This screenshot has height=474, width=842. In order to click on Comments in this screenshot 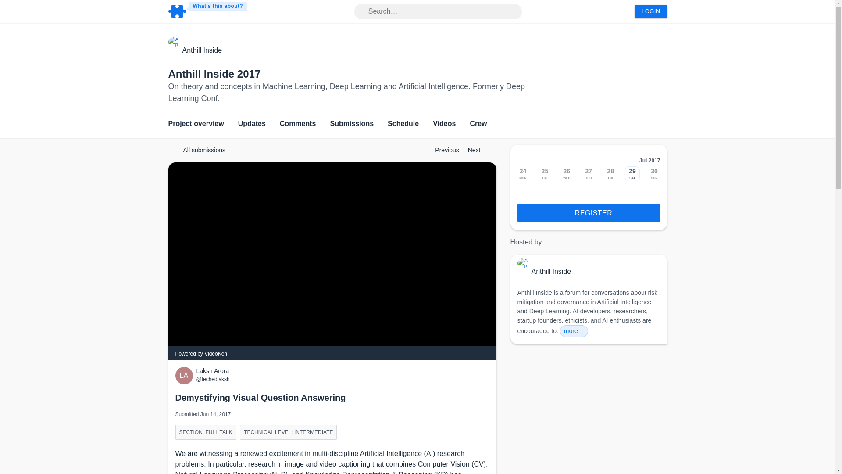, I will do `click(298, 125)`.